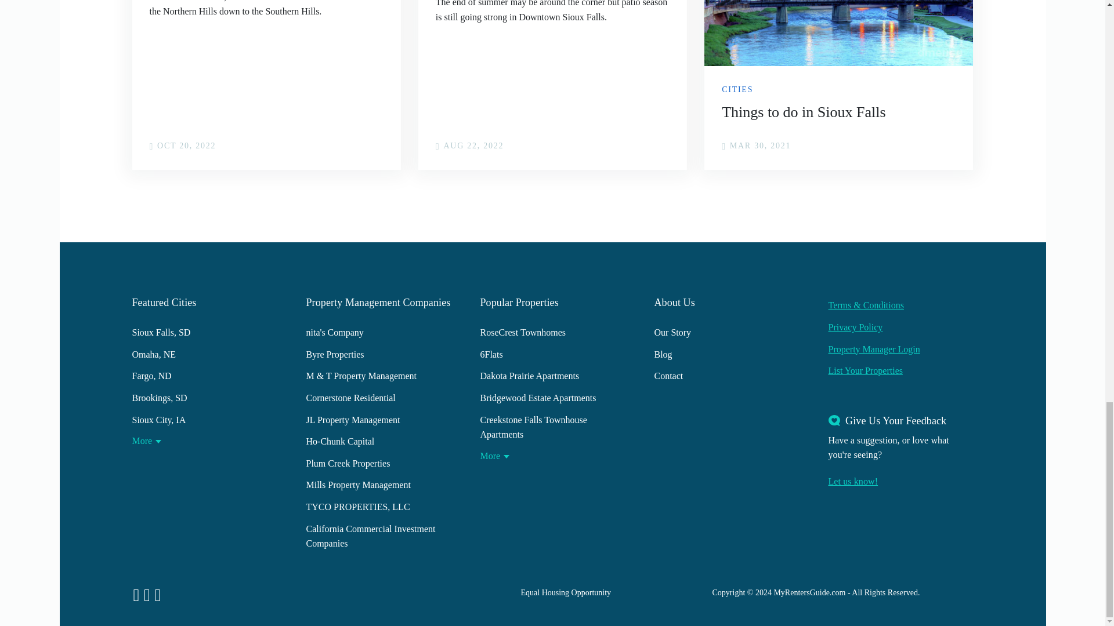 The image size is (1114, 626). Describe the element at coordinates (950, 147) in the screenshot. I see `Share via Email` at that location.